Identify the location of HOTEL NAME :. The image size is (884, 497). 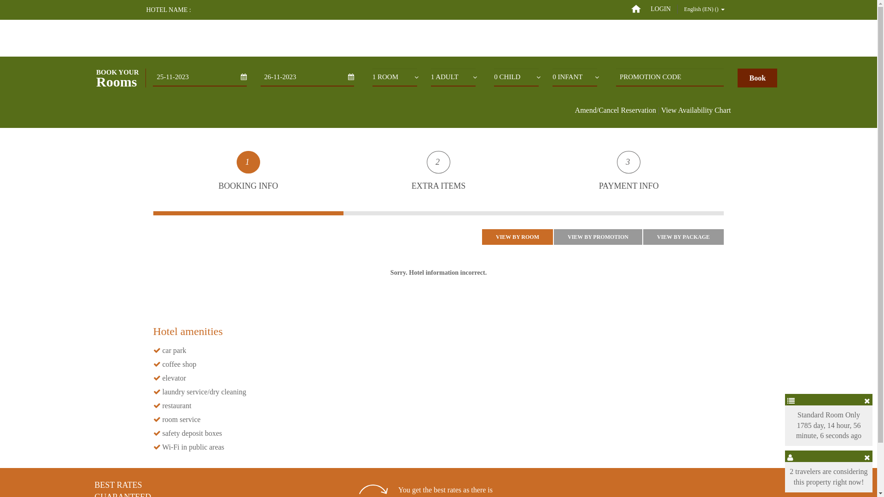
(169, 10).